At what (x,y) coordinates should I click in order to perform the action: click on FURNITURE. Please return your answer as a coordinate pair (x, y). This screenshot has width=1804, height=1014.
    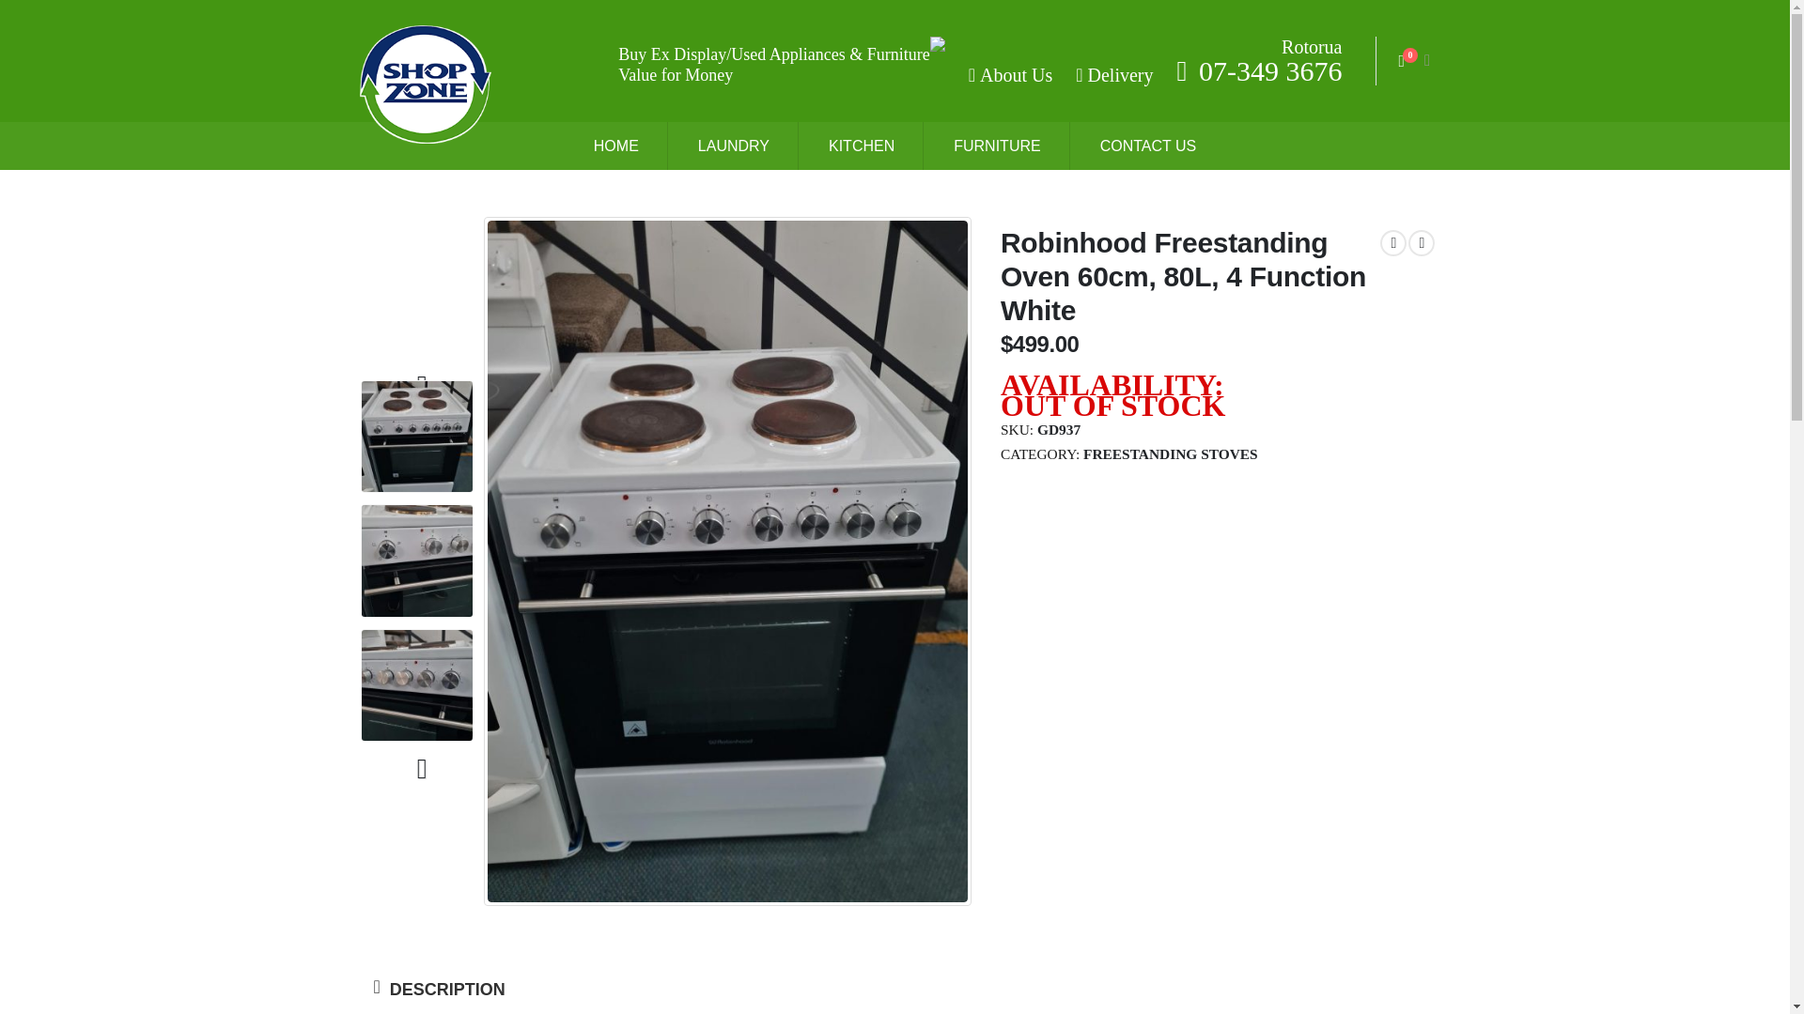
    Looking at the image, I should click on (997, 146).